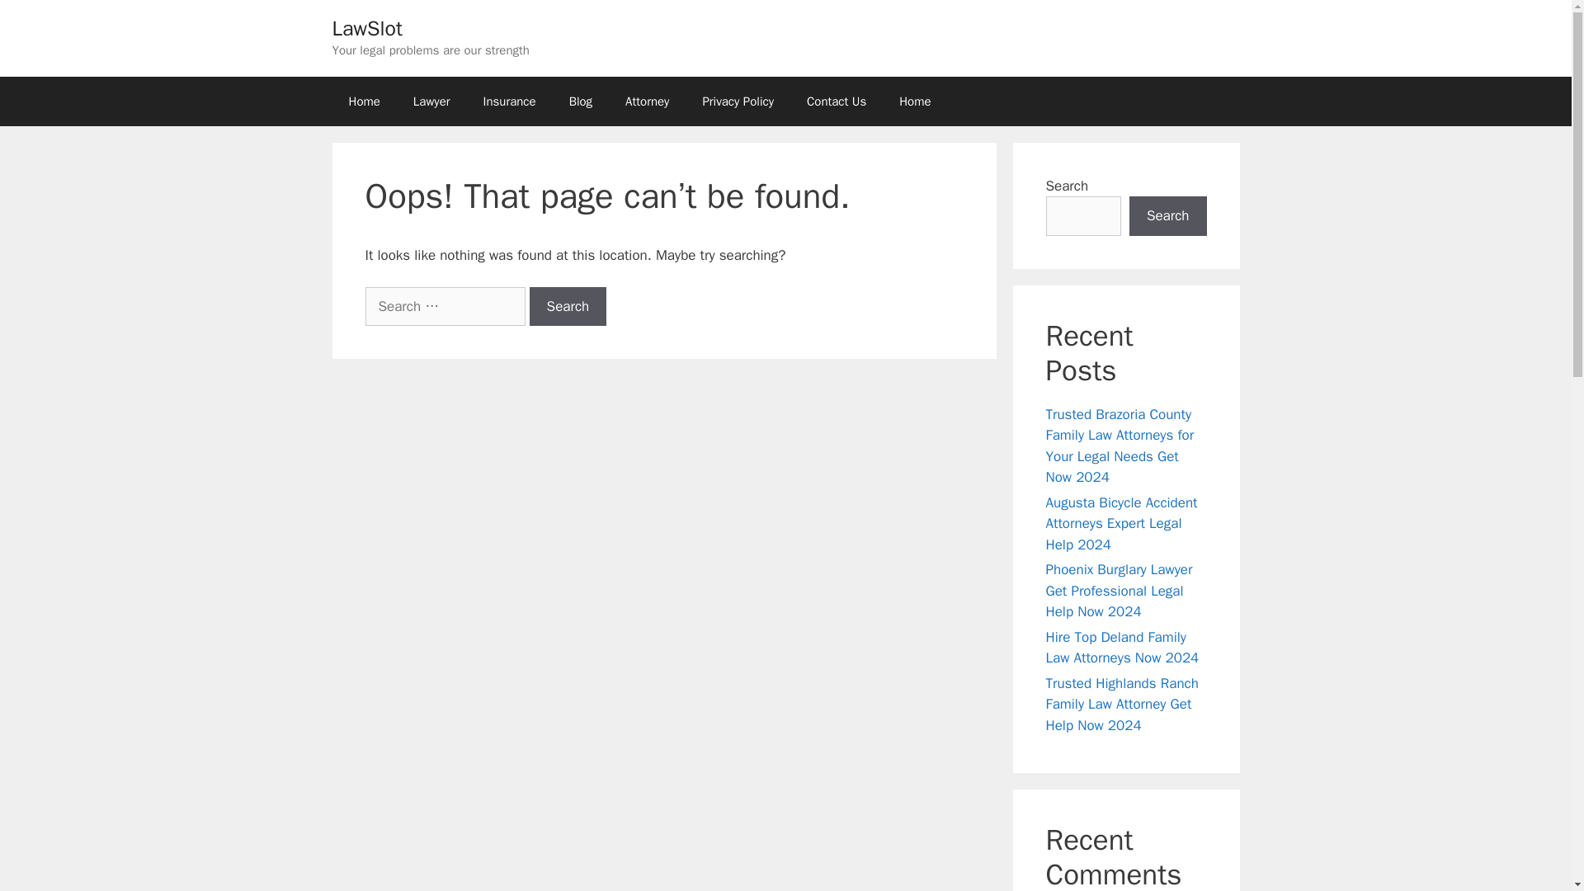 The image size is (1584, 891). Describe the element at coordinates (738, 101) in the screenshot. I see `Privacy Policy` at that location.